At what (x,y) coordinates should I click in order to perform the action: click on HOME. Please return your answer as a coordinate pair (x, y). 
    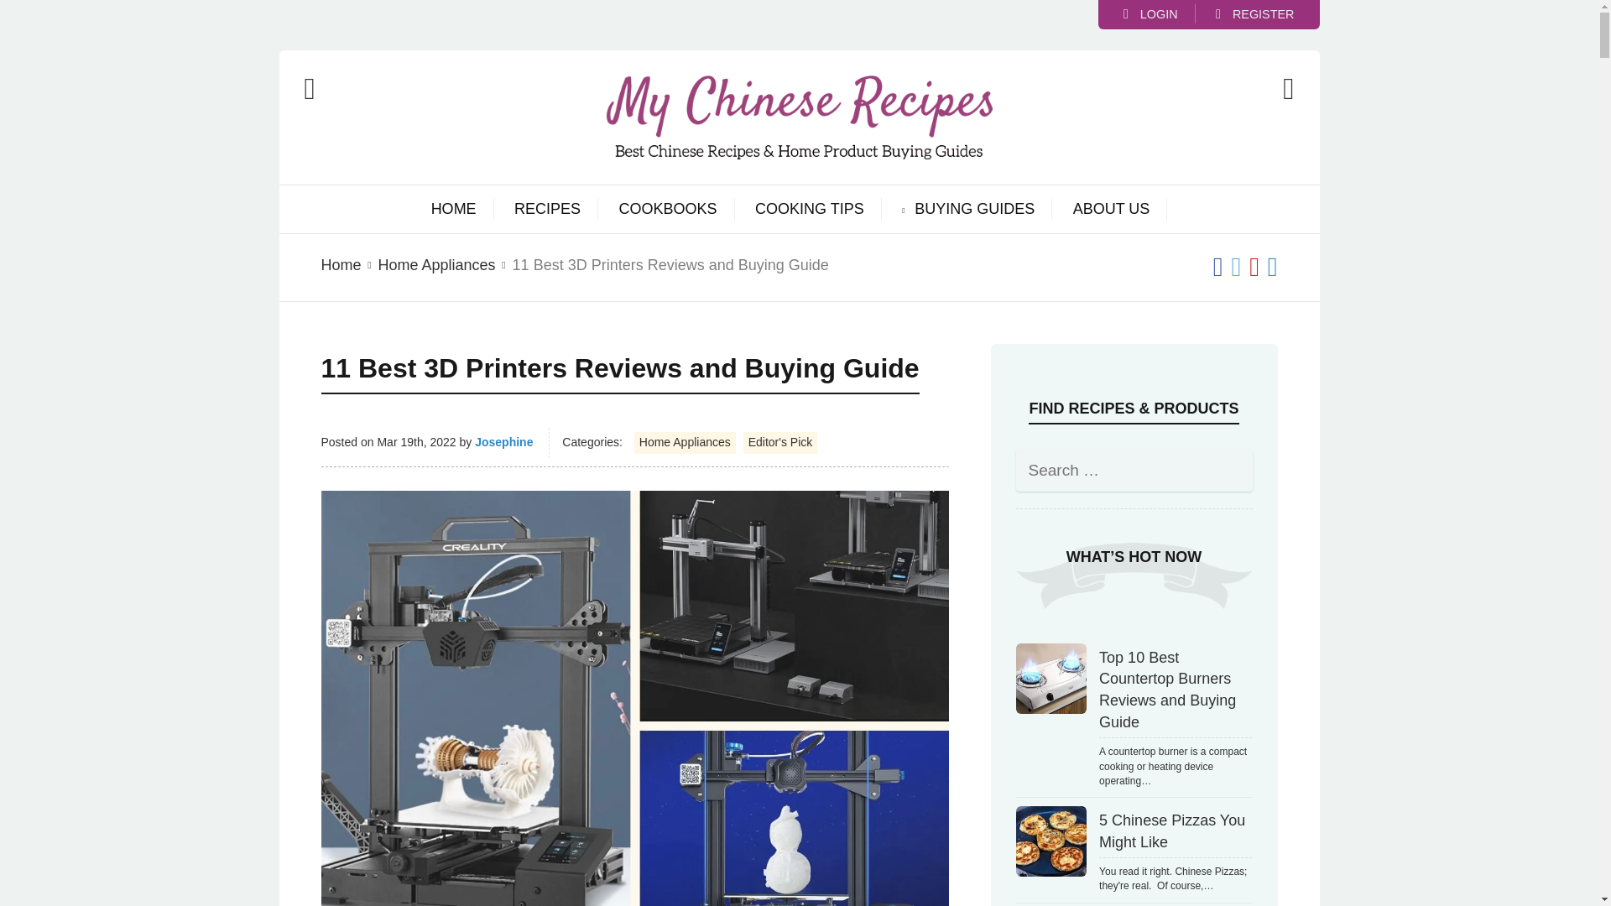
    Looking at the image, I should click on (454, 210).